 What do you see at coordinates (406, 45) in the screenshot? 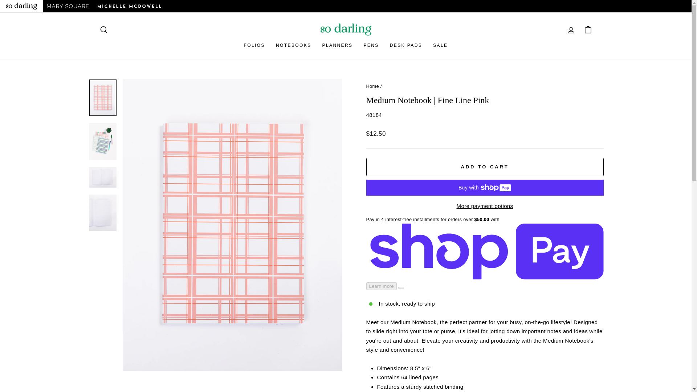
I see `PLANNERS` at bounding box center [406, 45].